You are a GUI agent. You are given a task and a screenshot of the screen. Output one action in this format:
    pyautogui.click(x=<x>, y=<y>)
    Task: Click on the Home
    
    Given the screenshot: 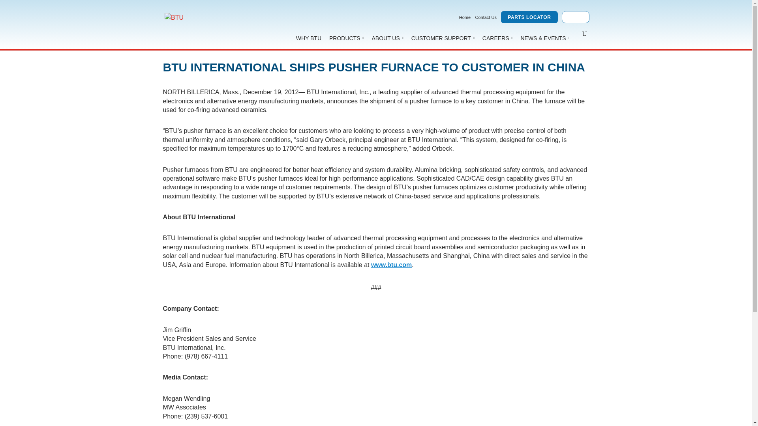 What is the action you would take?
    pyautogui.click(x=465, y=17)
    